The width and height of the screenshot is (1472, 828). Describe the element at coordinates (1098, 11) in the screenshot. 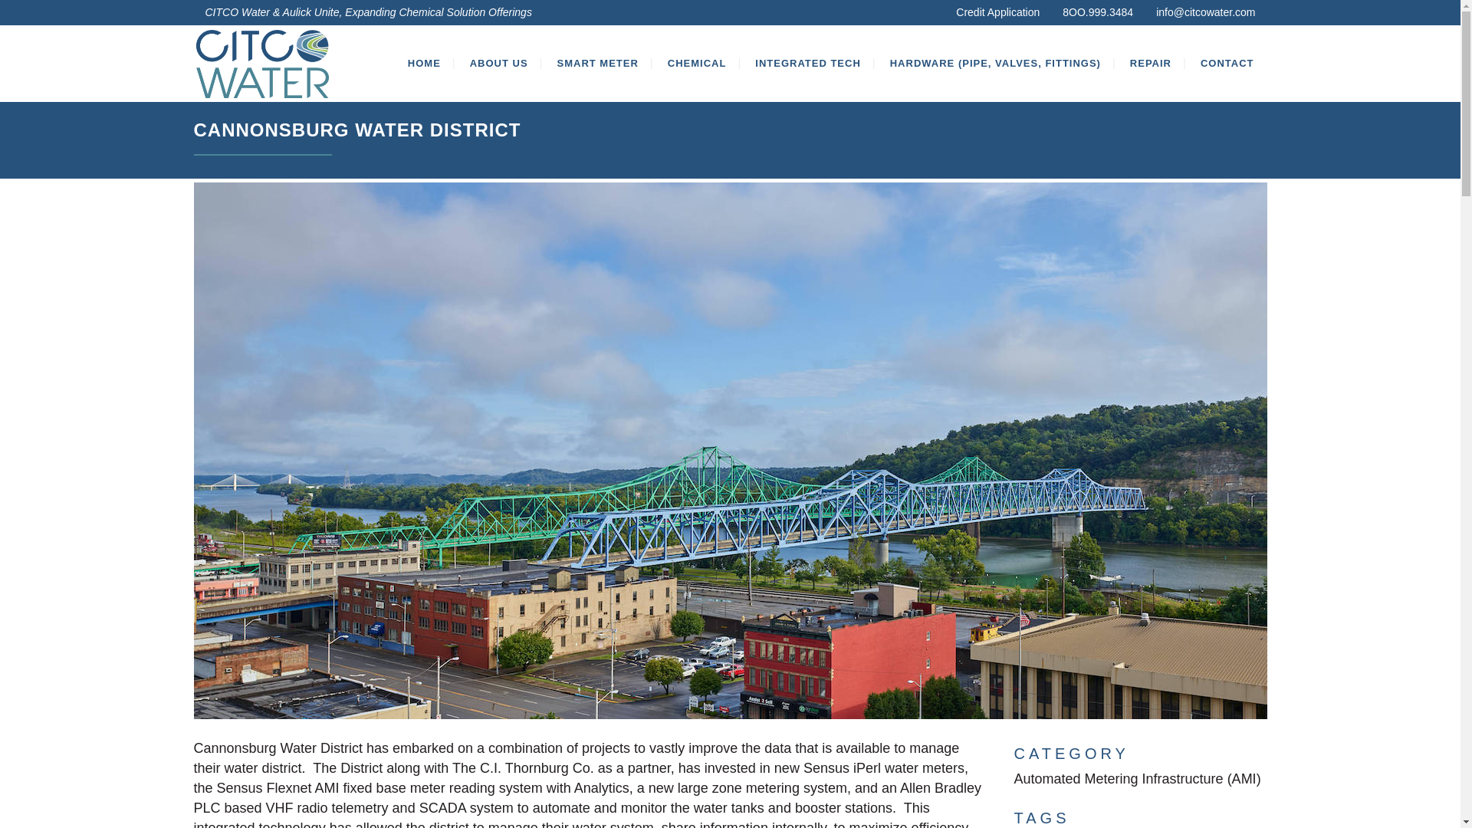

I see `8OO.999.3484` at that location.